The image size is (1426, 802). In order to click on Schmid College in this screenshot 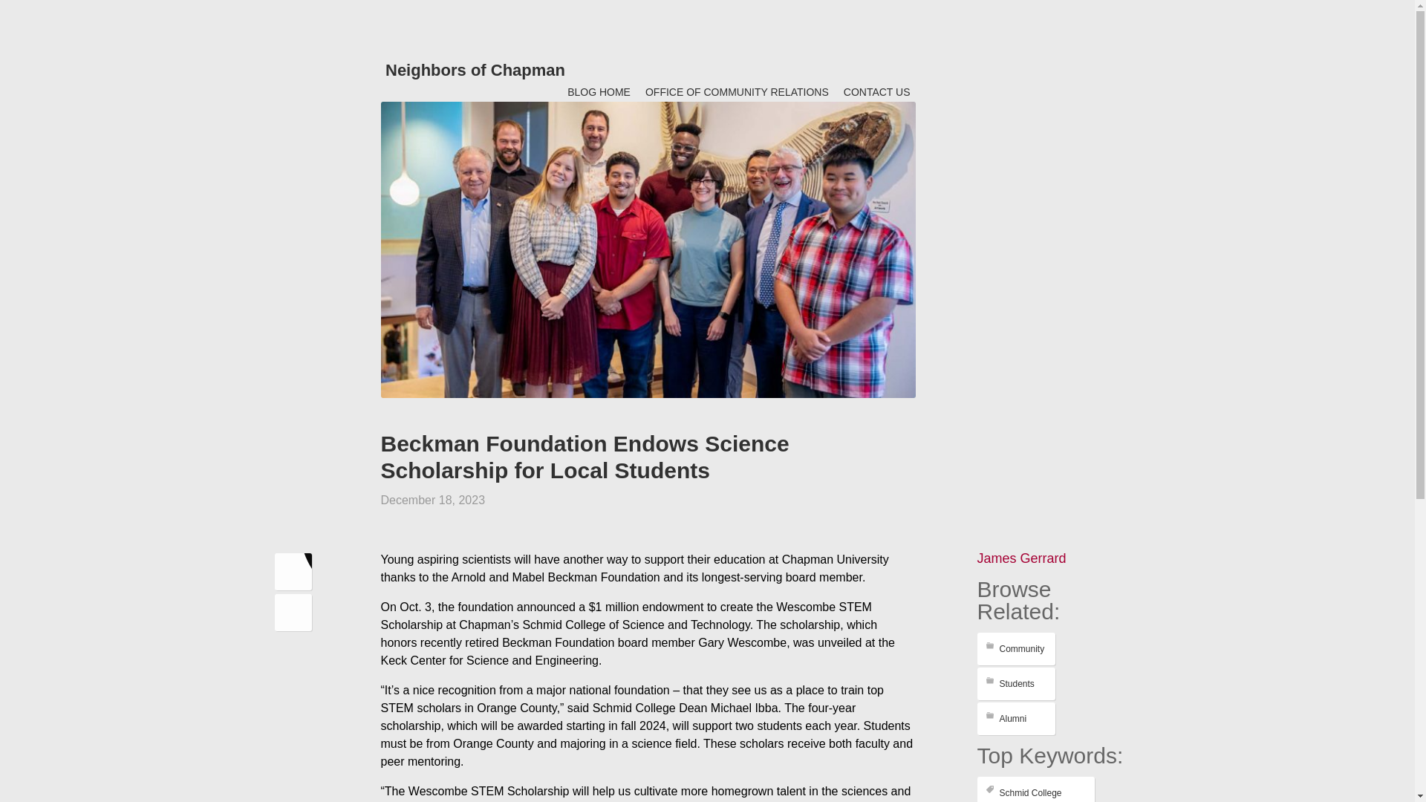, I will do `click(1035, 789)`.